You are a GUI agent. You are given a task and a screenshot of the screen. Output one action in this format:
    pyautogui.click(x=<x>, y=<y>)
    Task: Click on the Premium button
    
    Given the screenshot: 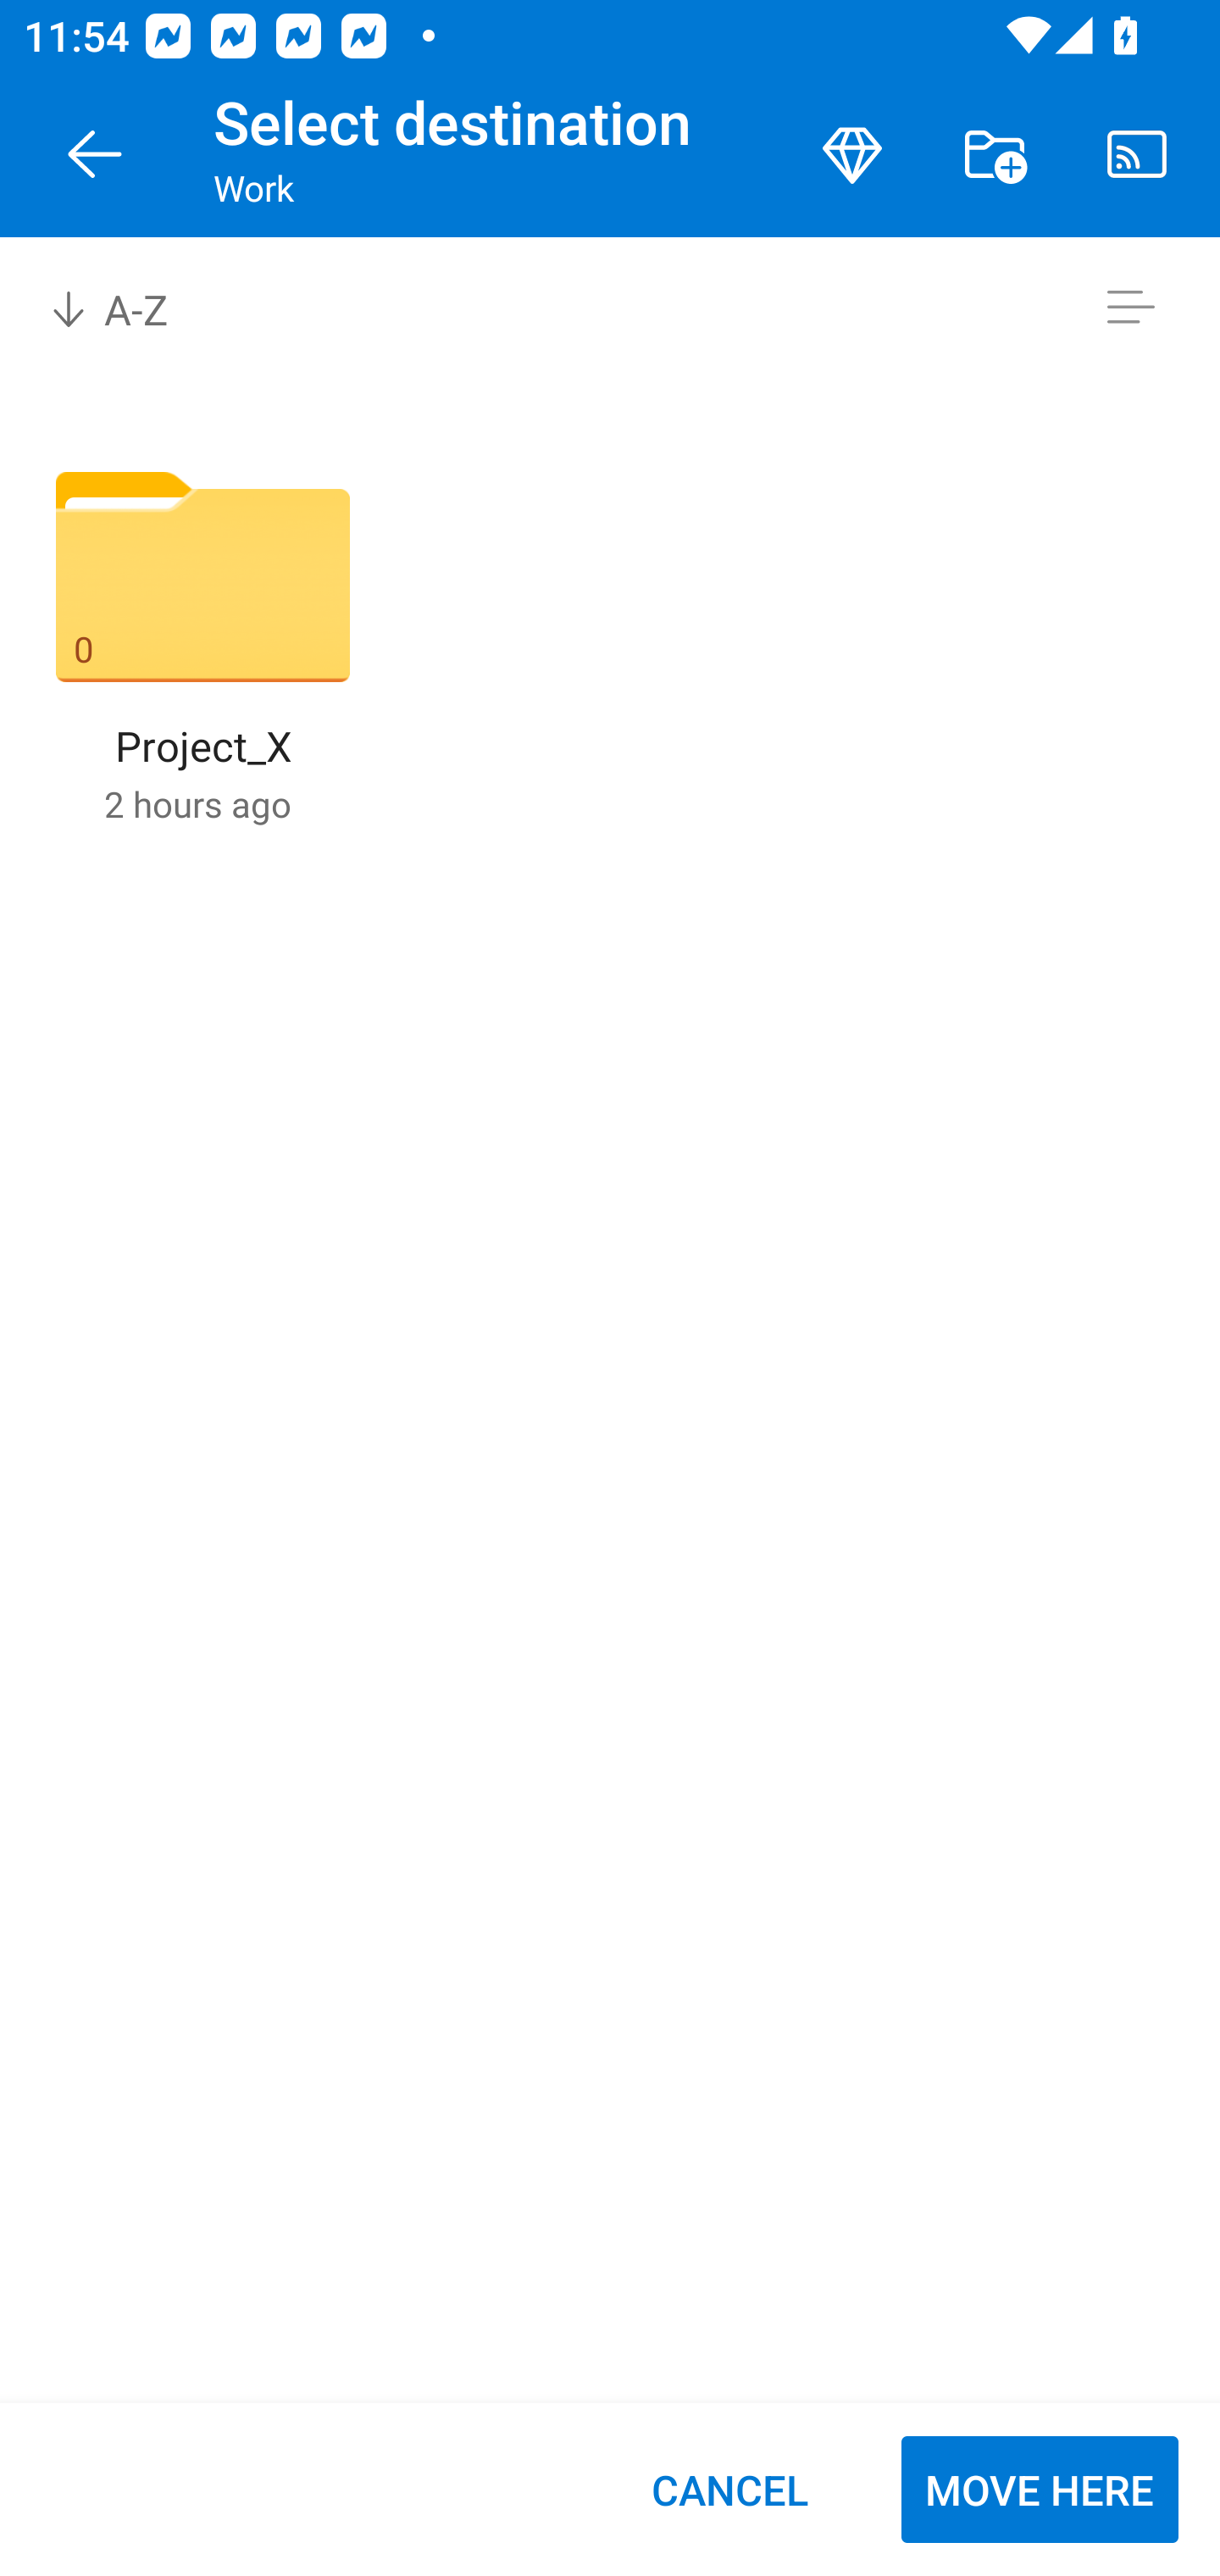 What is the action you would take?
    pyautogui.click(x=852, y=154)
    